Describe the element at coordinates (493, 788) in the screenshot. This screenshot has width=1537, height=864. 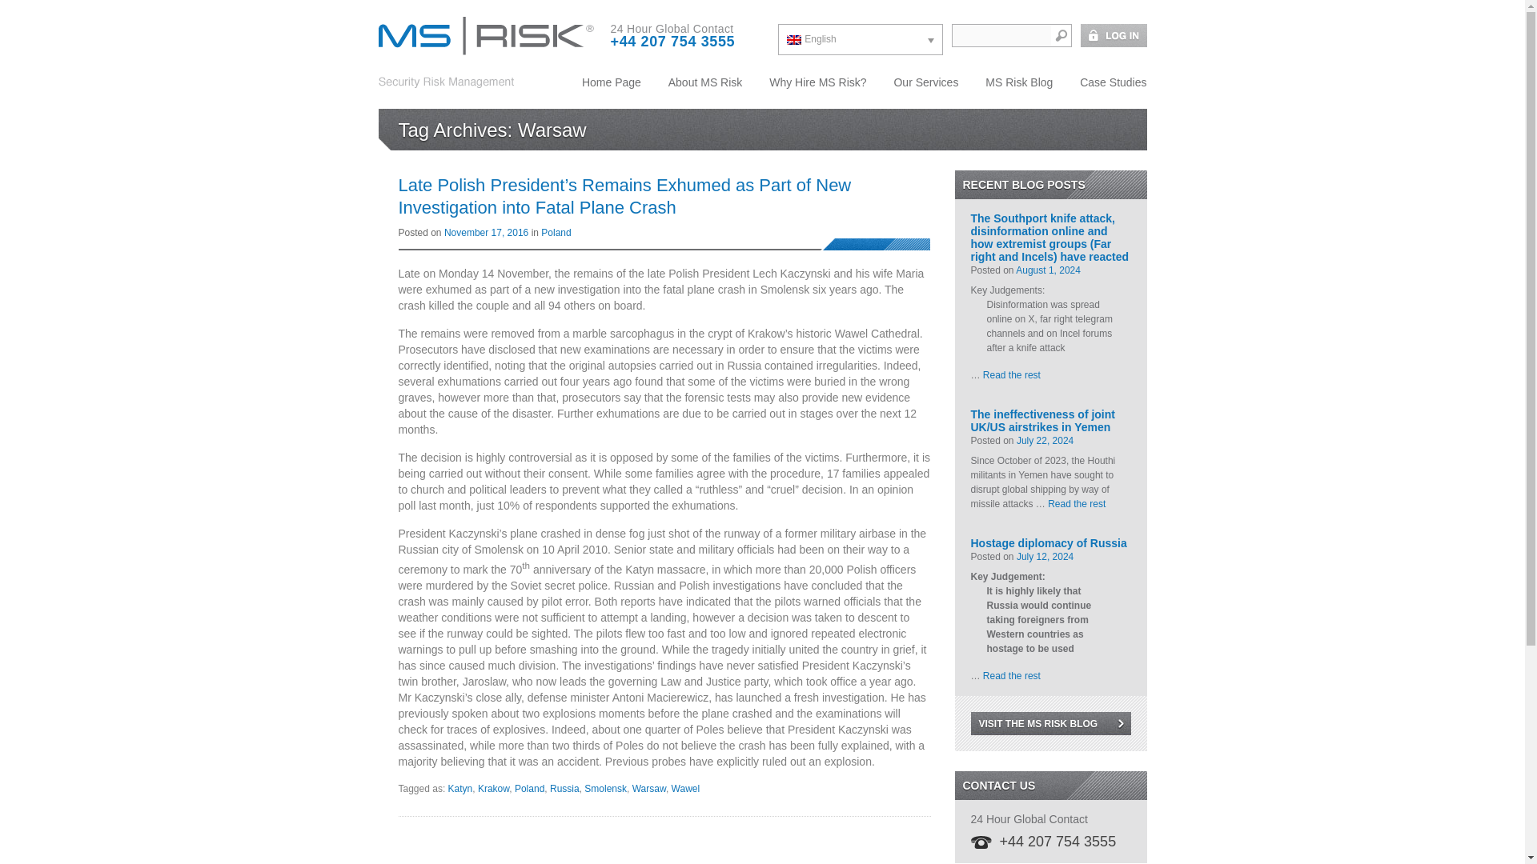
I see `Krakow` at that location.